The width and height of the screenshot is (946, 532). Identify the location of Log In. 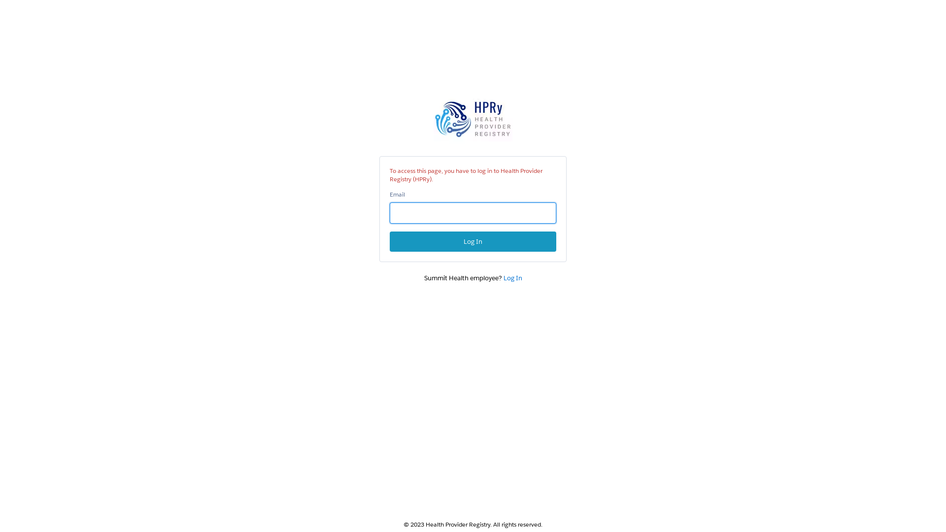
(513, 278).